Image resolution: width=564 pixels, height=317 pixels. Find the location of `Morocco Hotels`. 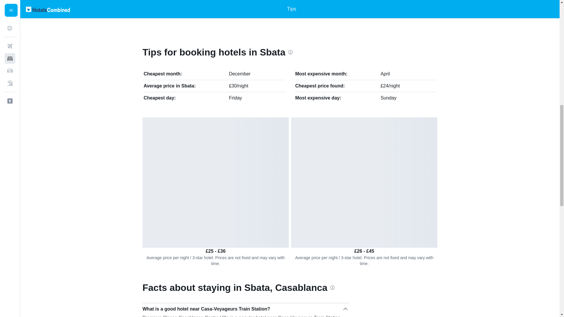

Morocco Hotels is located at coordinates (169, 9).